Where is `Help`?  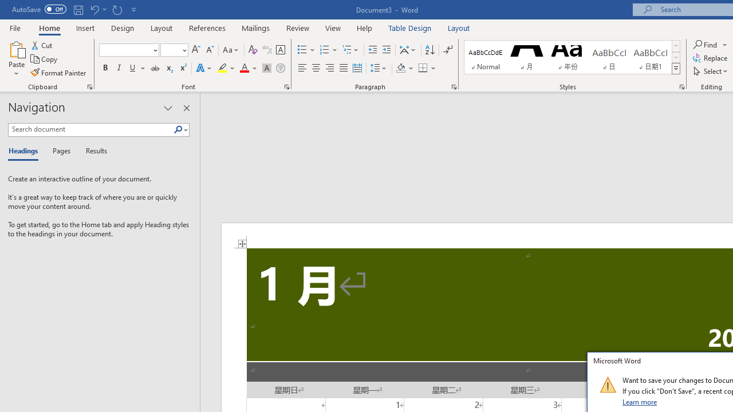 Help is located at coordinates (365, 27).